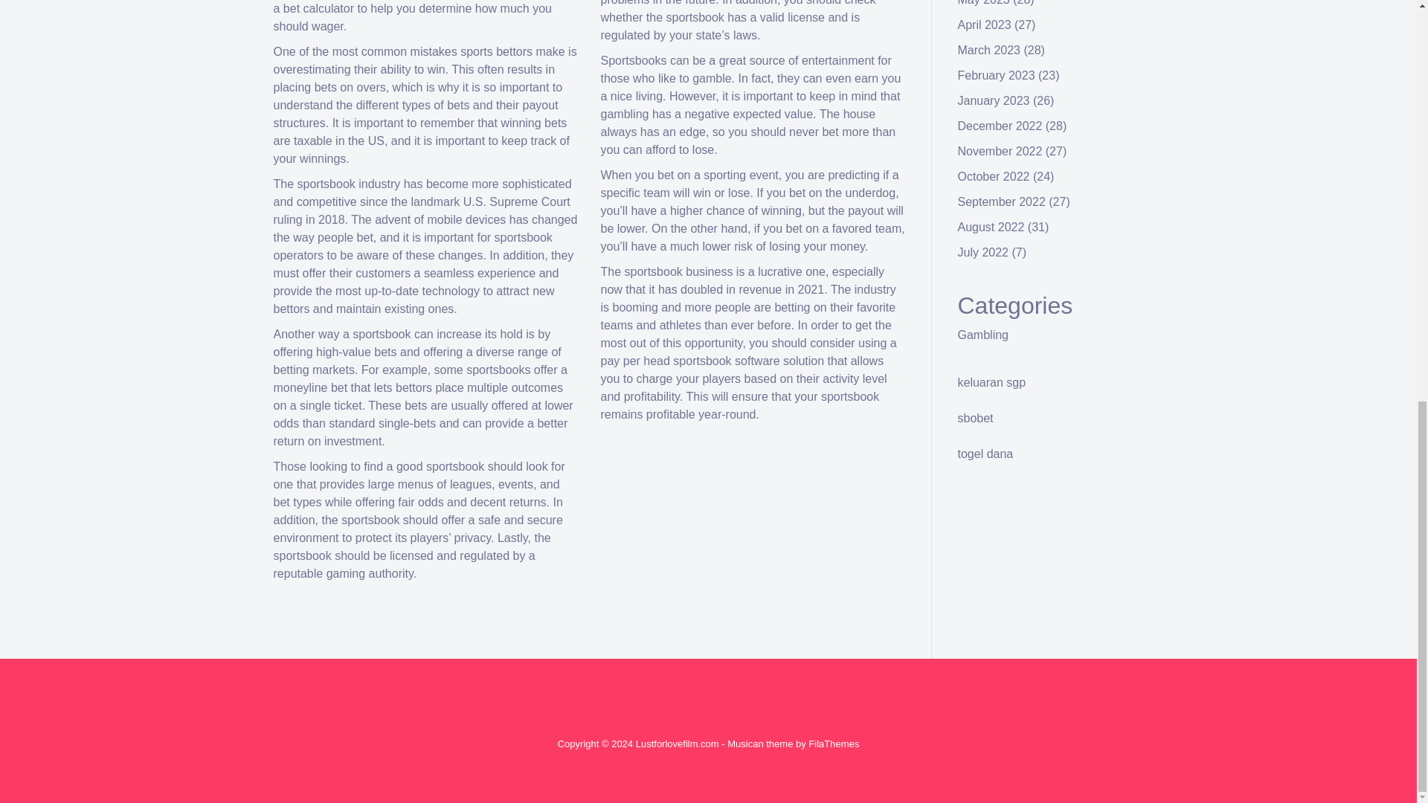 The width and height of the screenshot is (1428, 803). I want to click on February 2023, so click(997, 75).